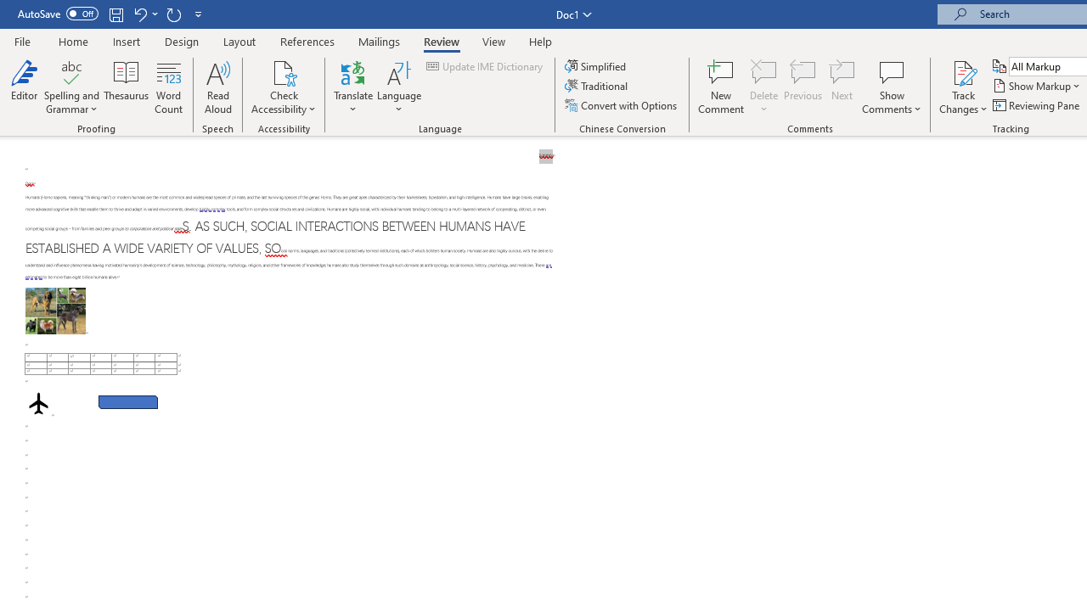 This screenshot has width=1087, height=611. I want to click on Save, so click(115, 14).